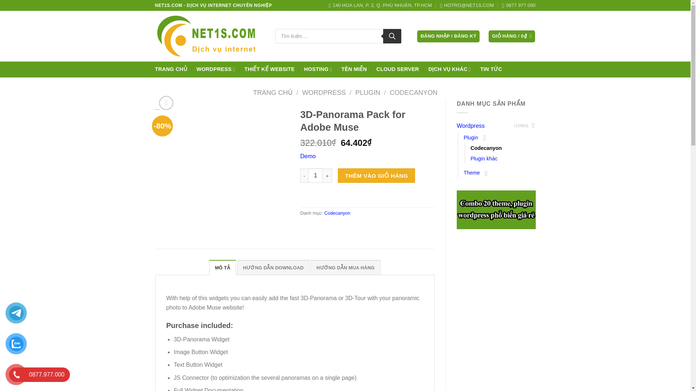  Describe the element at coordinates (315, 176) in the screenshot. I see `1` at that location.